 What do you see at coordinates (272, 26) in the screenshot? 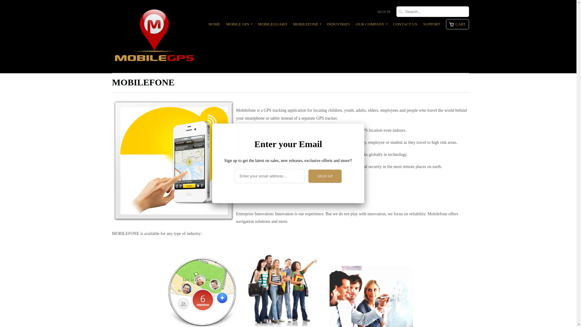
I see `MOBILEGUARD` at bounding box center [272, 26].